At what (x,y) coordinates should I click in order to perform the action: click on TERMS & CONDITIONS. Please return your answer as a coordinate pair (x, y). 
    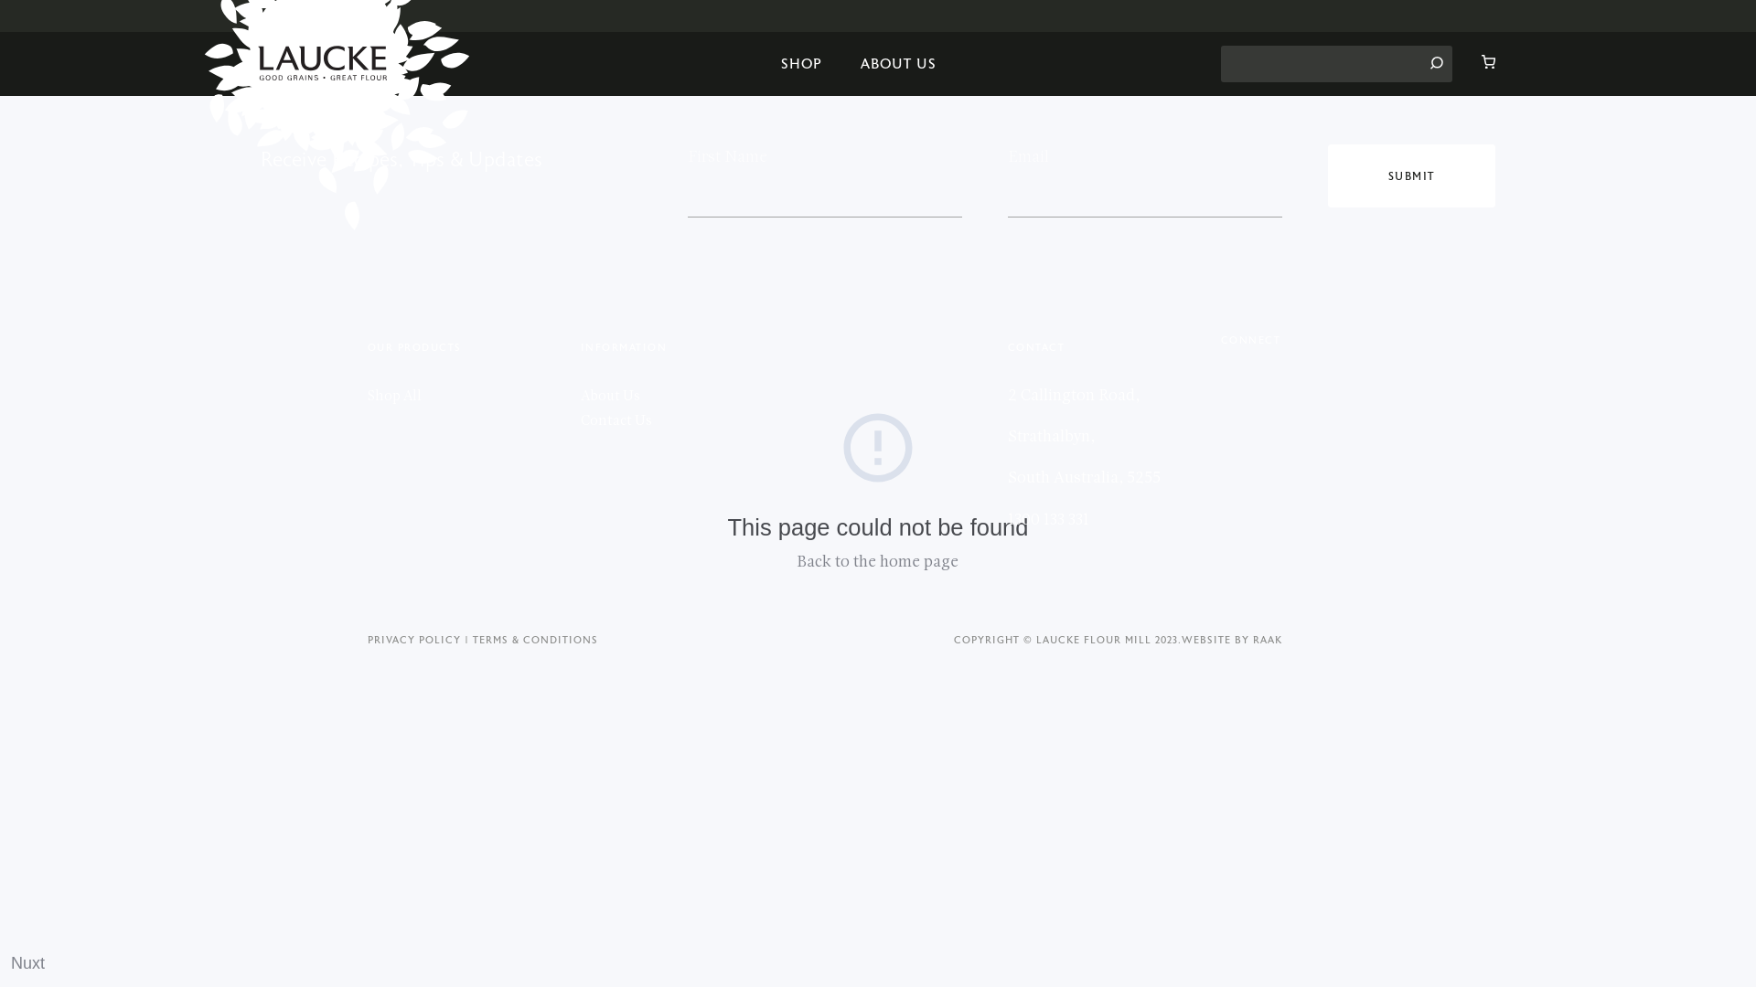
    Looking at the image, I should click on (536, 640).